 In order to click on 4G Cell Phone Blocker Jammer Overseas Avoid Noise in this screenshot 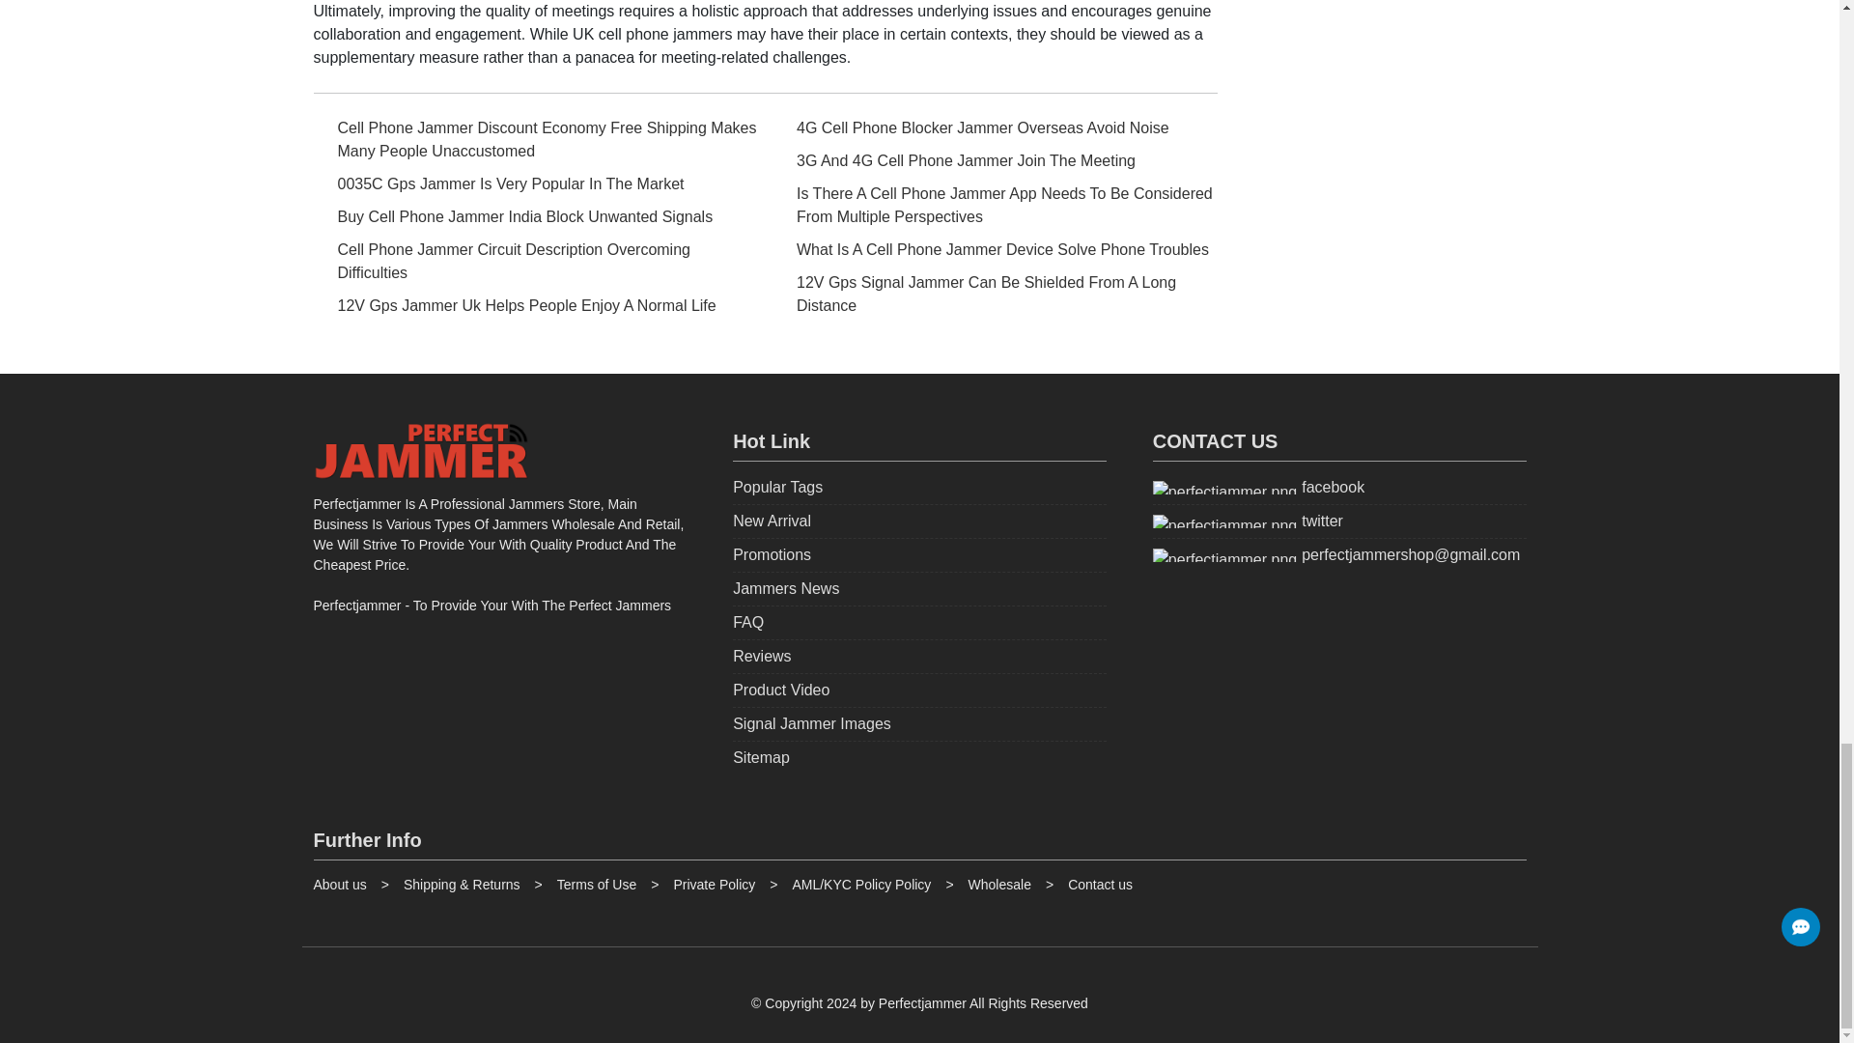, I will do `click(995, 127)`.